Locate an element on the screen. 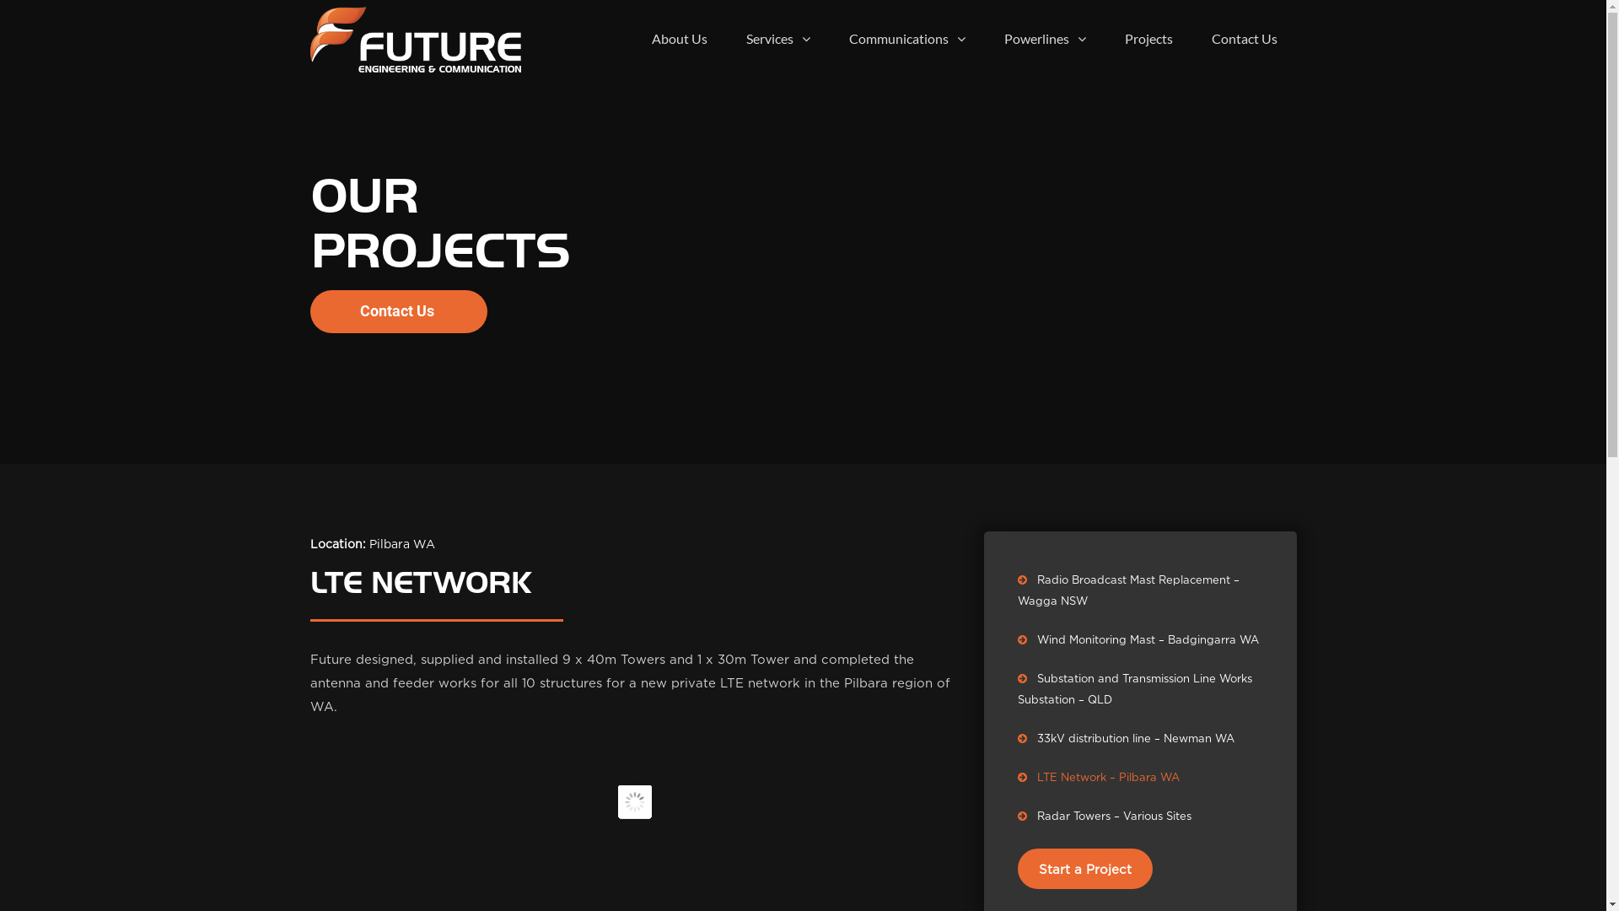 This screenshot has width=1619, height=911. Powerlines is located at coordinates (1046, 39).